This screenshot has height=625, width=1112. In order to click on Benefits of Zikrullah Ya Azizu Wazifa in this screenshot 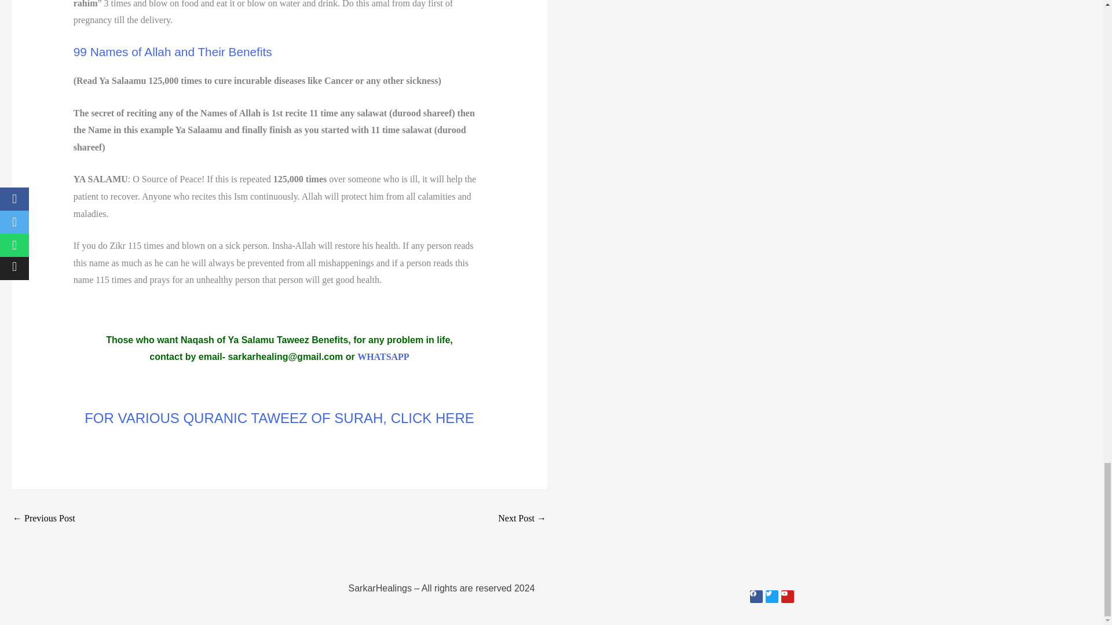, I will do `click(44, 519)`.